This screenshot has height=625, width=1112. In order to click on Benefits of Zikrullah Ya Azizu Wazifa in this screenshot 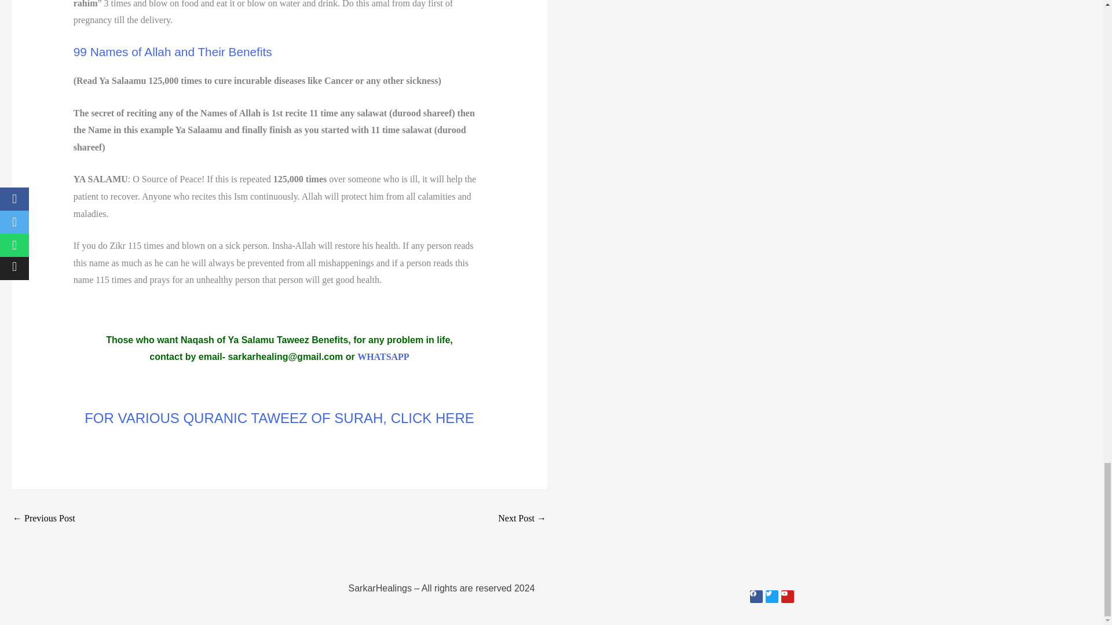, I will do `click(44, 519)`.